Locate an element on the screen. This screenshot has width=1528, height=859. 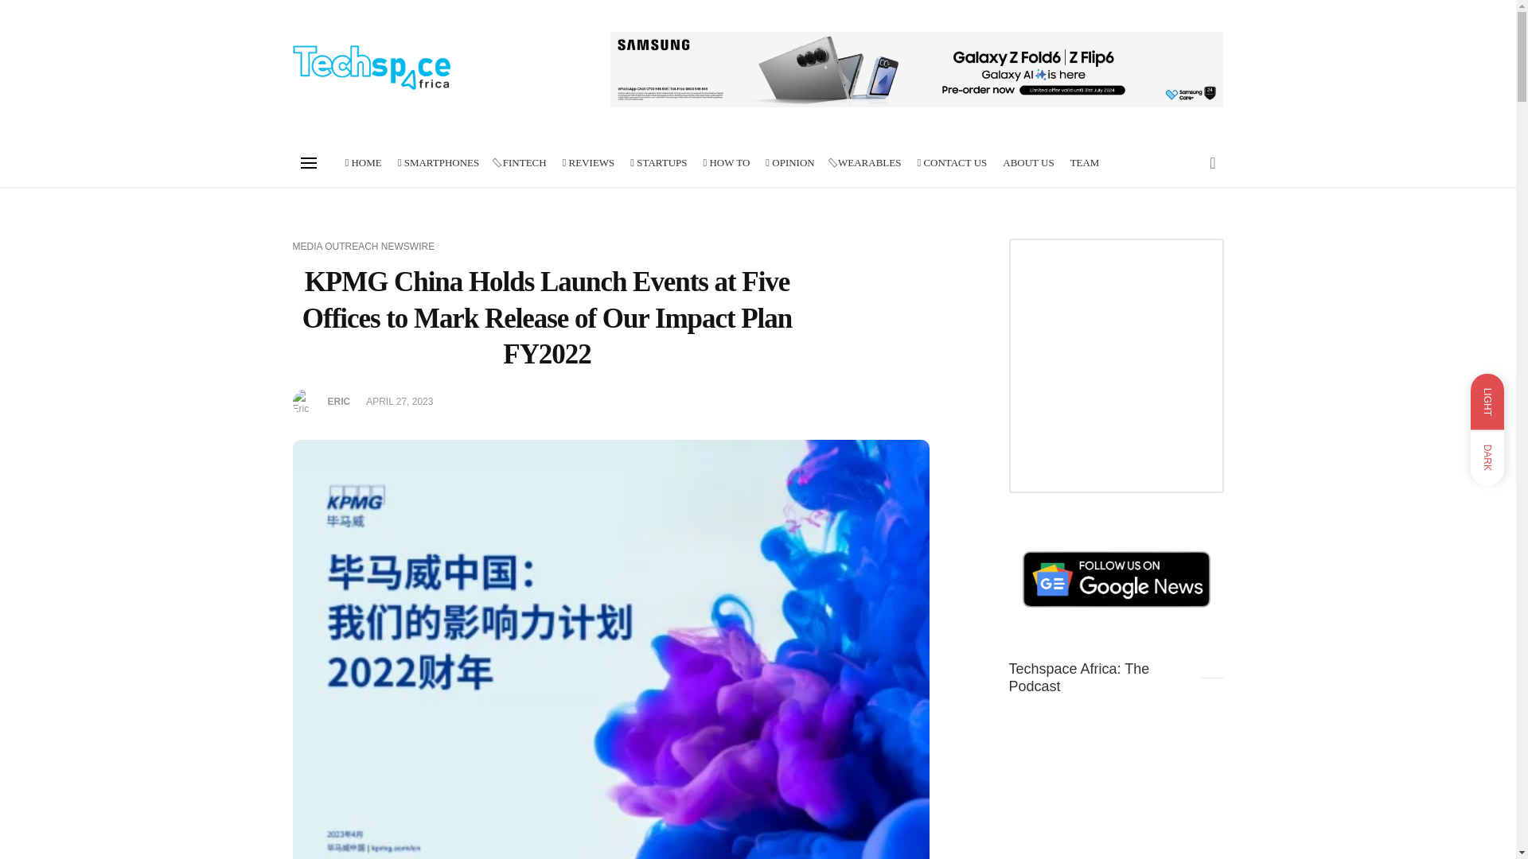
REVIEWS is located at coordinates (589, 162).